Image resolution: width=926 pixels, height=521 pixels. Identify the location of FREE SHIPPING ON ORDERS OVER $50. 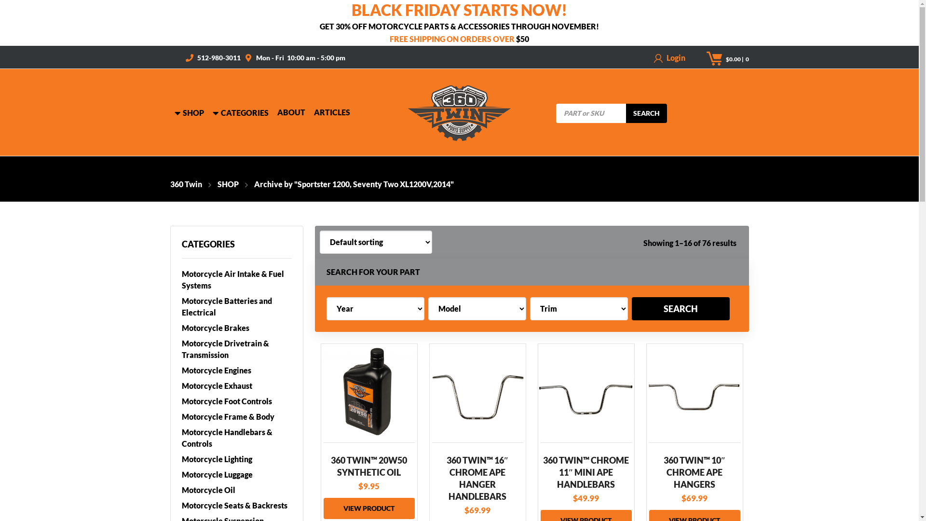
(459, 37).